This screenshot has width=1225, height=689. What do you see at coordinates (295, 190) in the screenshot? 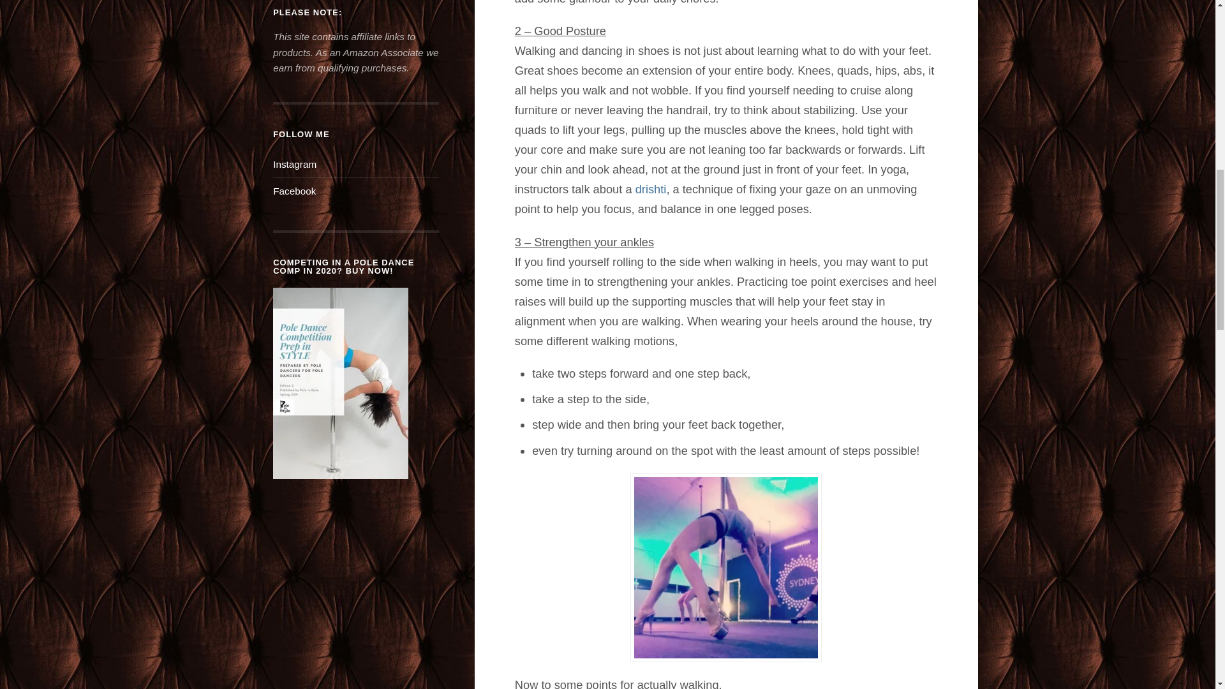
I see `Facebook` at bounding box center [295, 190].